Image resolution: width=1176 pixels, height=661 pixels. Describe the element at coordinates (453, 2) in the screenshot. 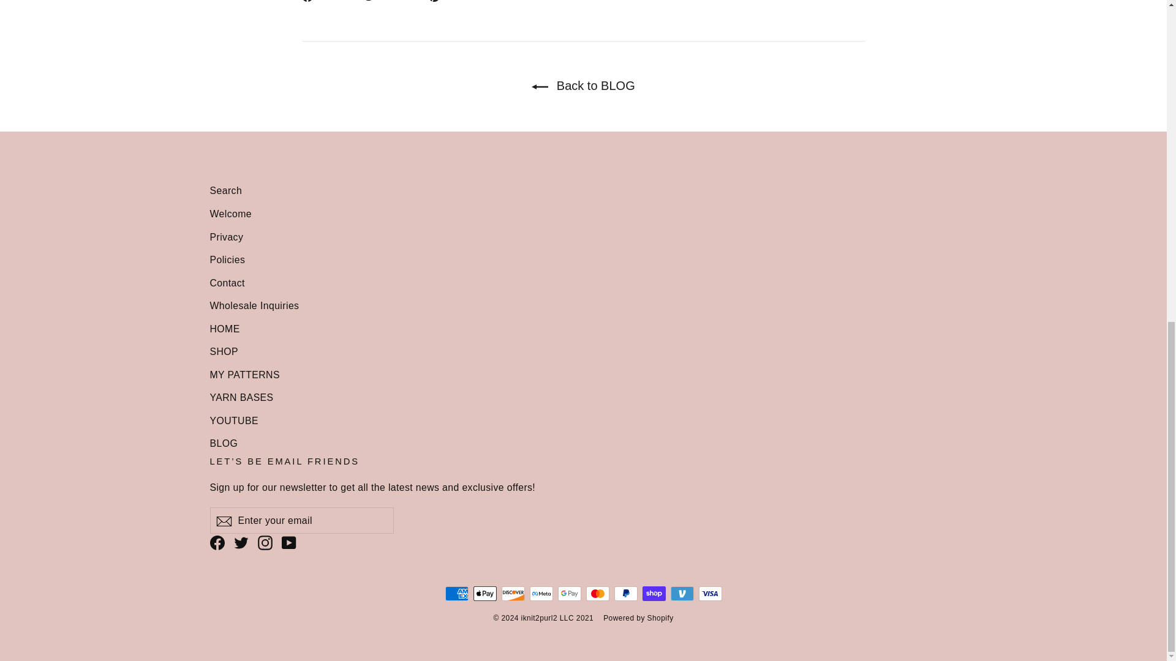

I see `Pin on Pinterest` at that location.